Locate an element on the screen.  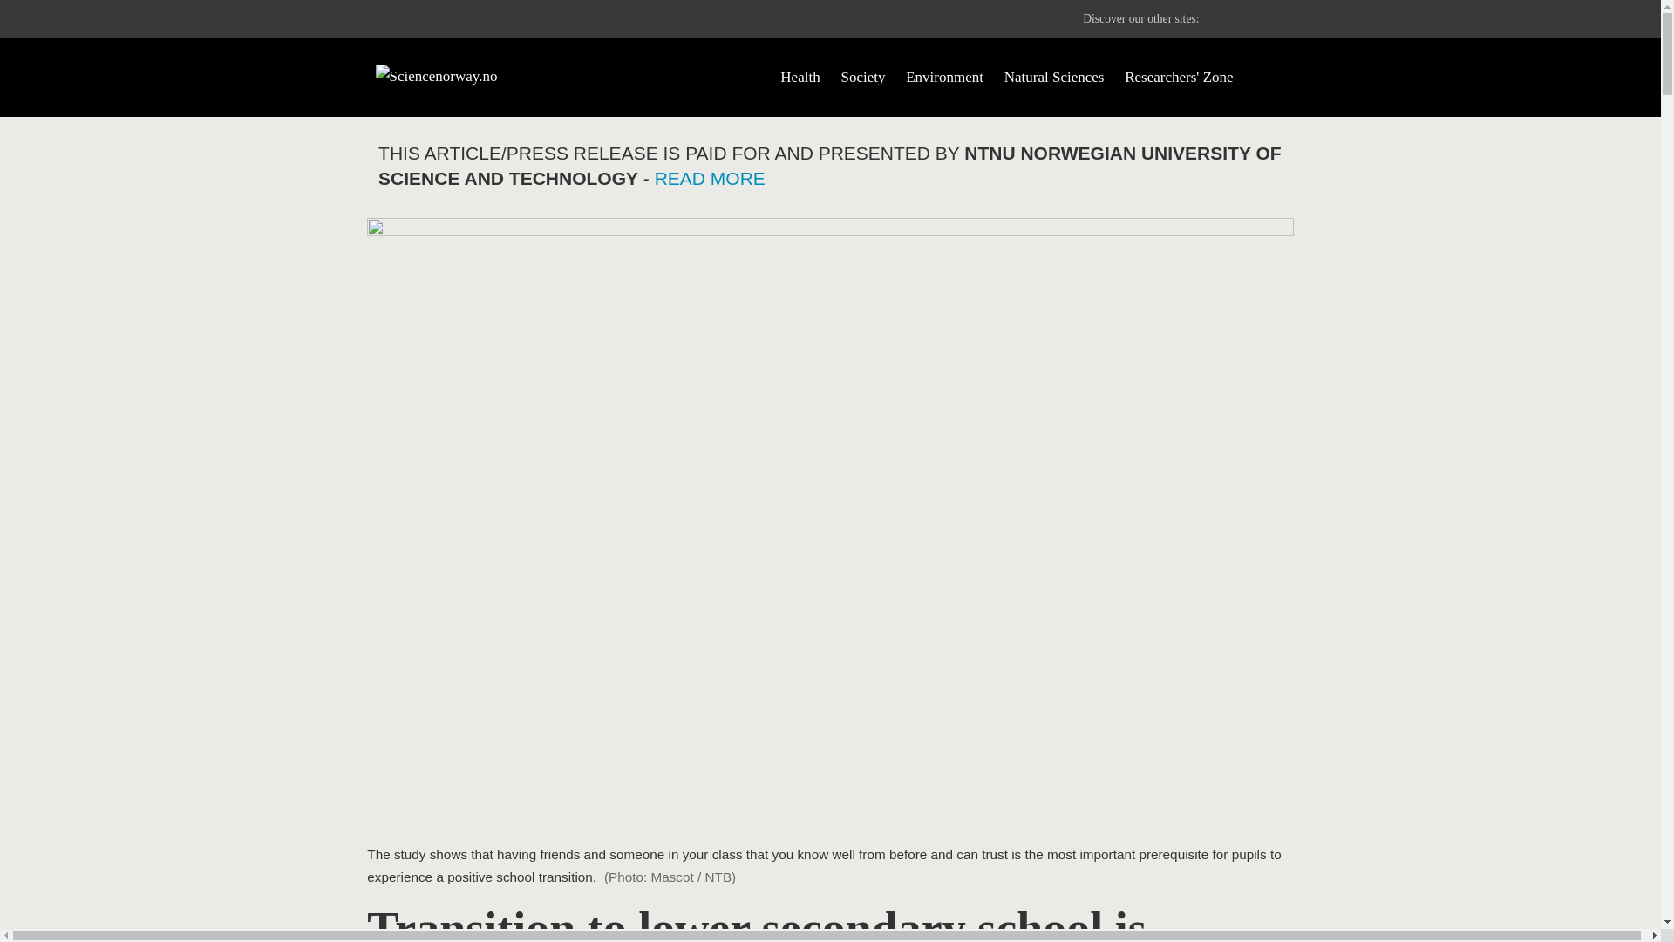
READ MORE is located at coordinates (710, 178).